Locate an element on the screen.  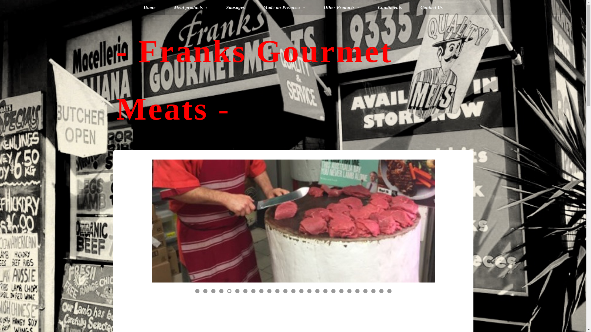
21 is located at coordinates (357, 291).